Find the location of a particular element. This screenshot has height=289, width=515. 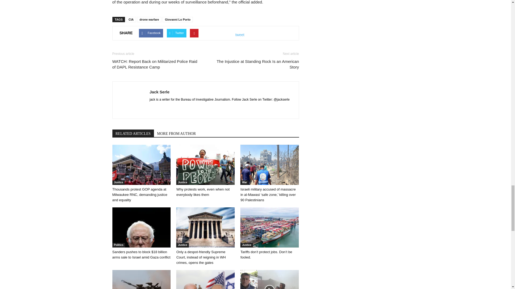

Why protests work, even when not everybody likes them is located at coordinates (205, 165).